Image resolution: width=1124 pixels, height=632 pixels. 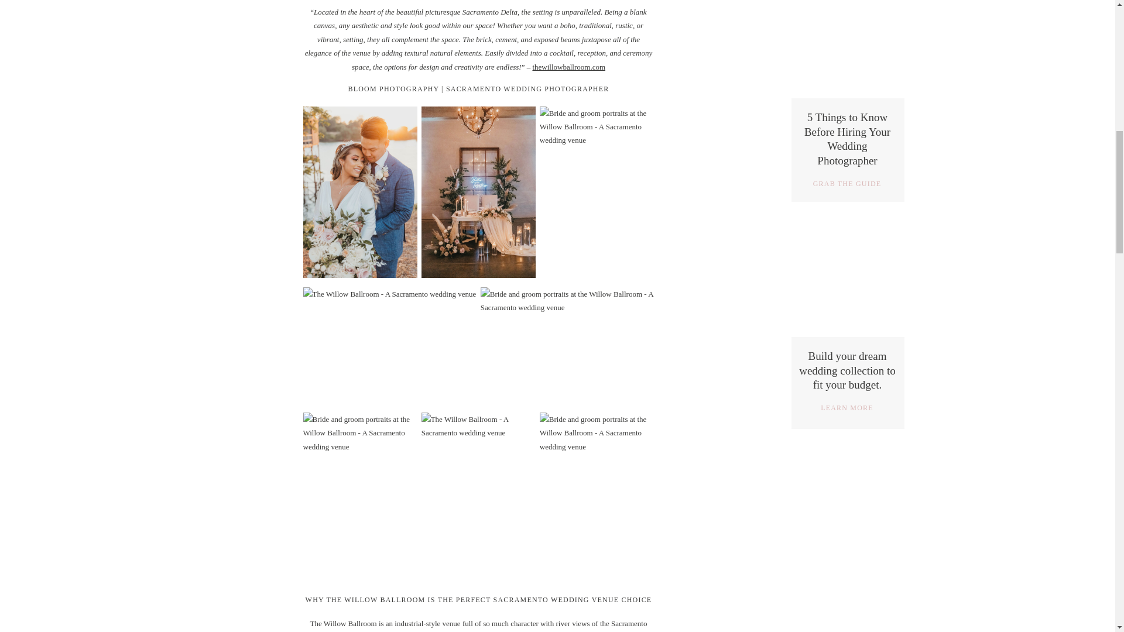 What do you see at coordinates (361, 192) in the screenshot?
I see `A Sacramento Wedding Venue - The Willow Ballroom` at bounding box center [361, 192].